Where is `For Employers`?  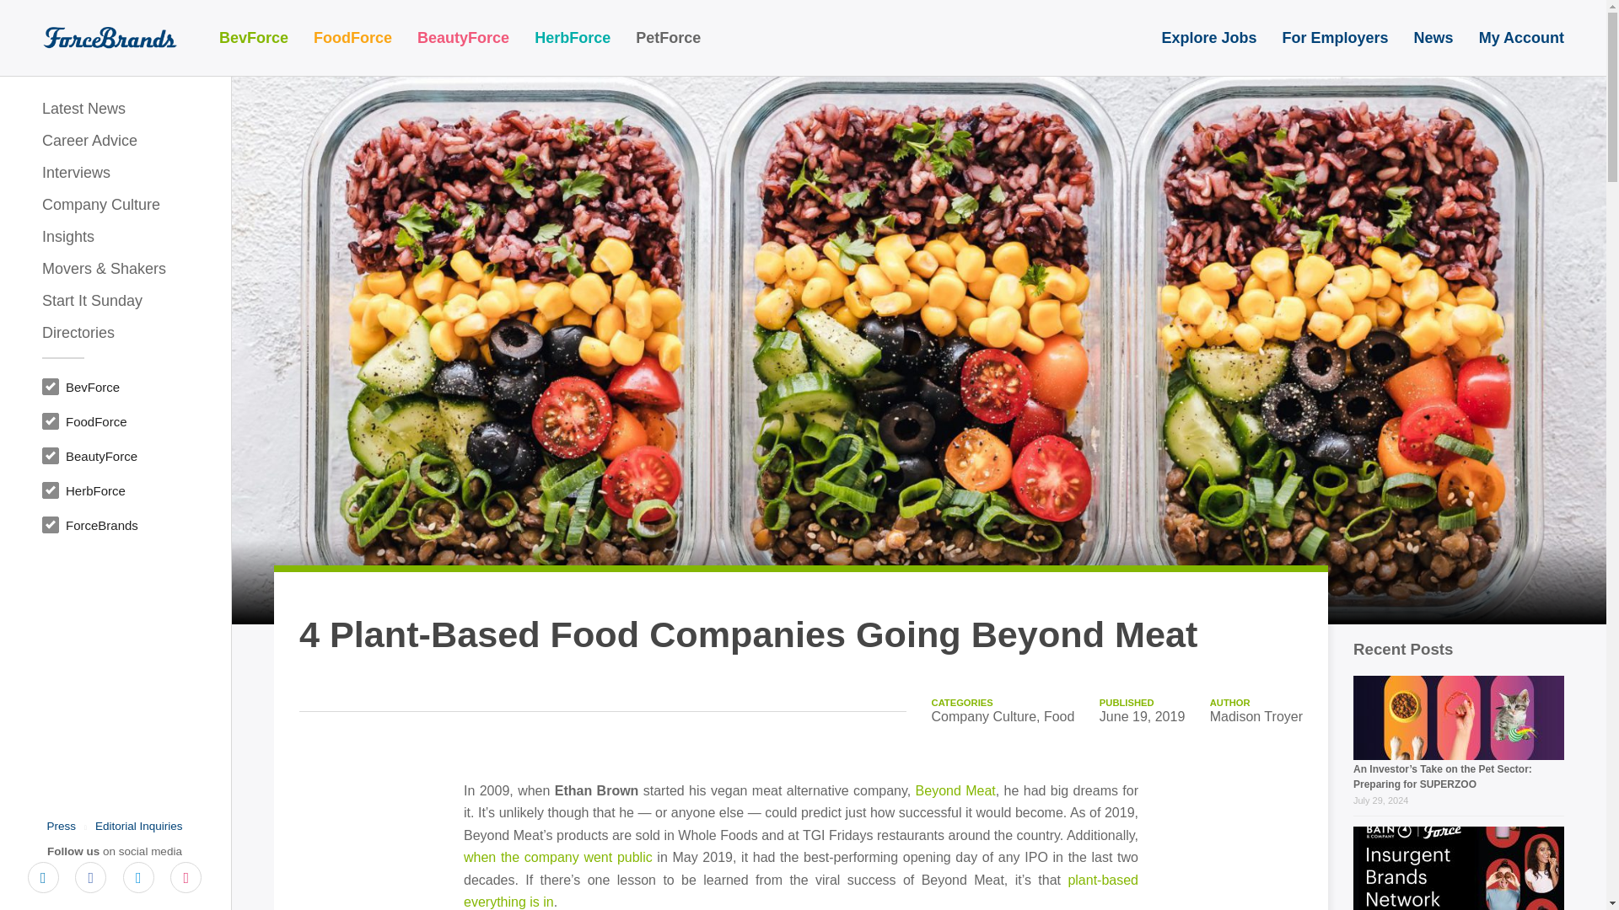 For Employers is located at coordinates (1336, 37).